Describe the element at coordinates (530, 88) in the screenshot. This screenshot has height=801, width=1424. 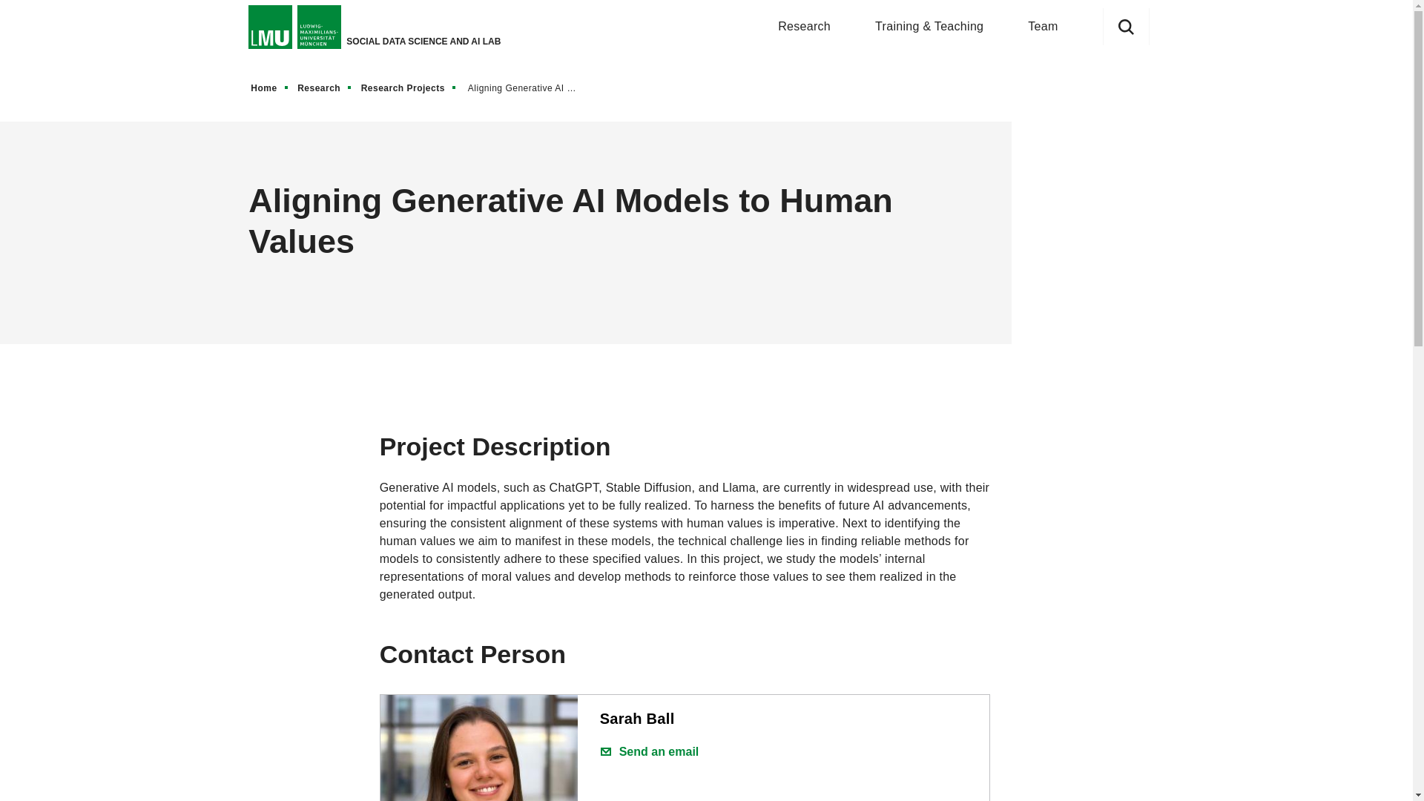
I see `You are here:Aligning Generative AI Models to Human Values` at that location.